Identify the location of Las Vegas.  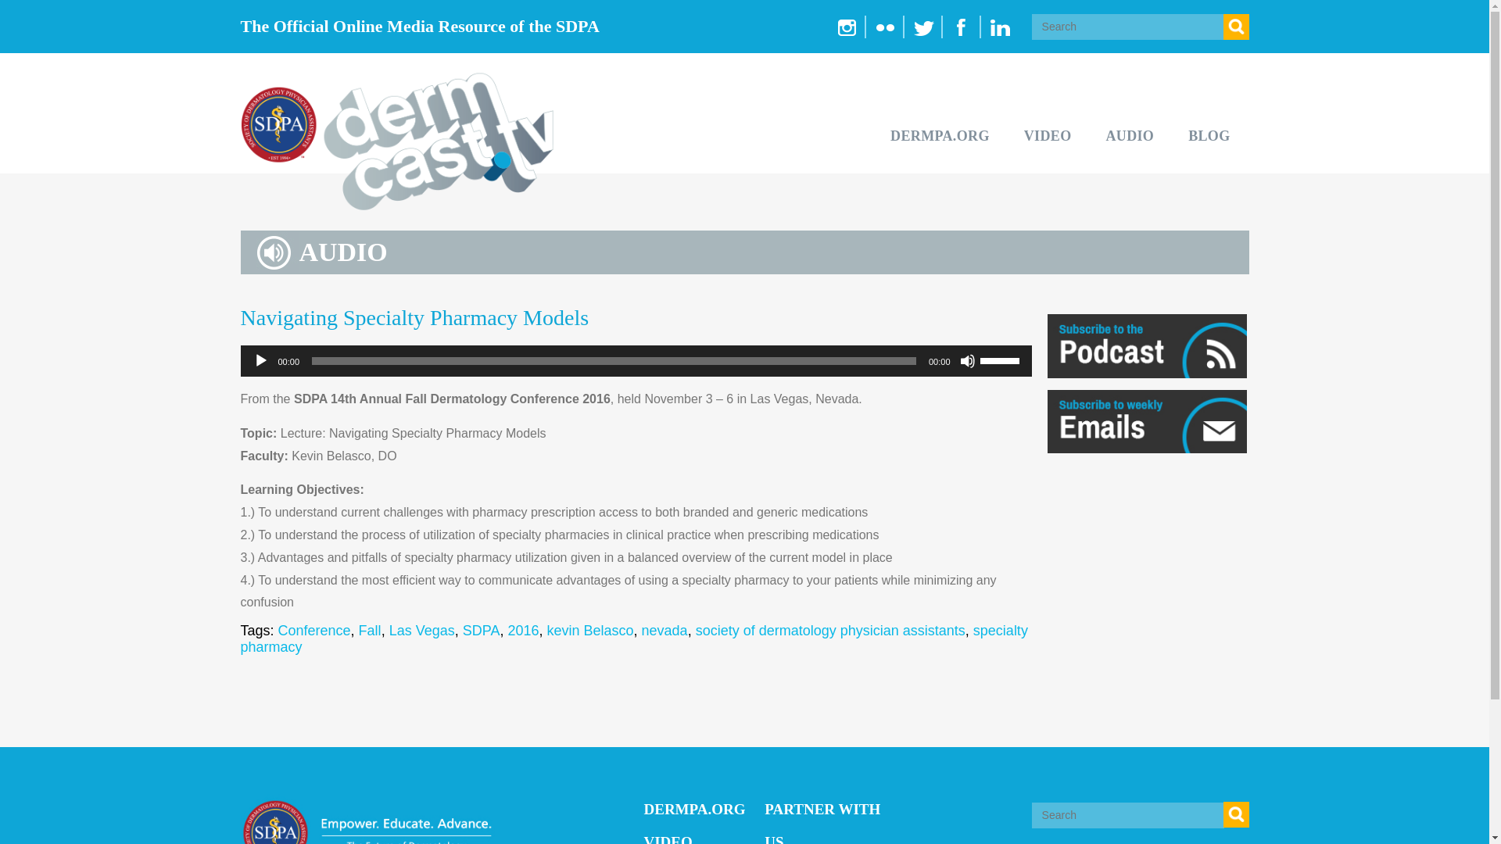
(421, 630).